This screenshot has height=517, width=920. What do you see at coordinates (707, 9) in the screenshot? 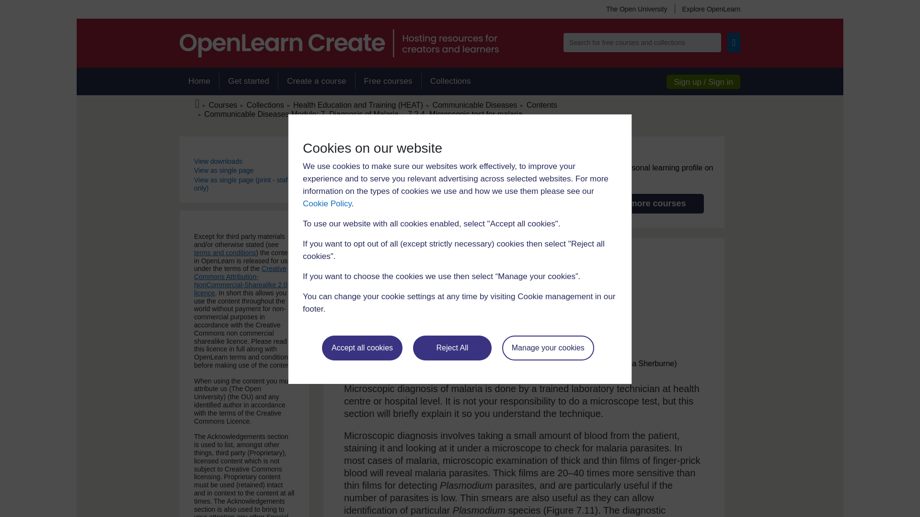
I see `Explore OpenLearn` at bounding box center [707, 9].